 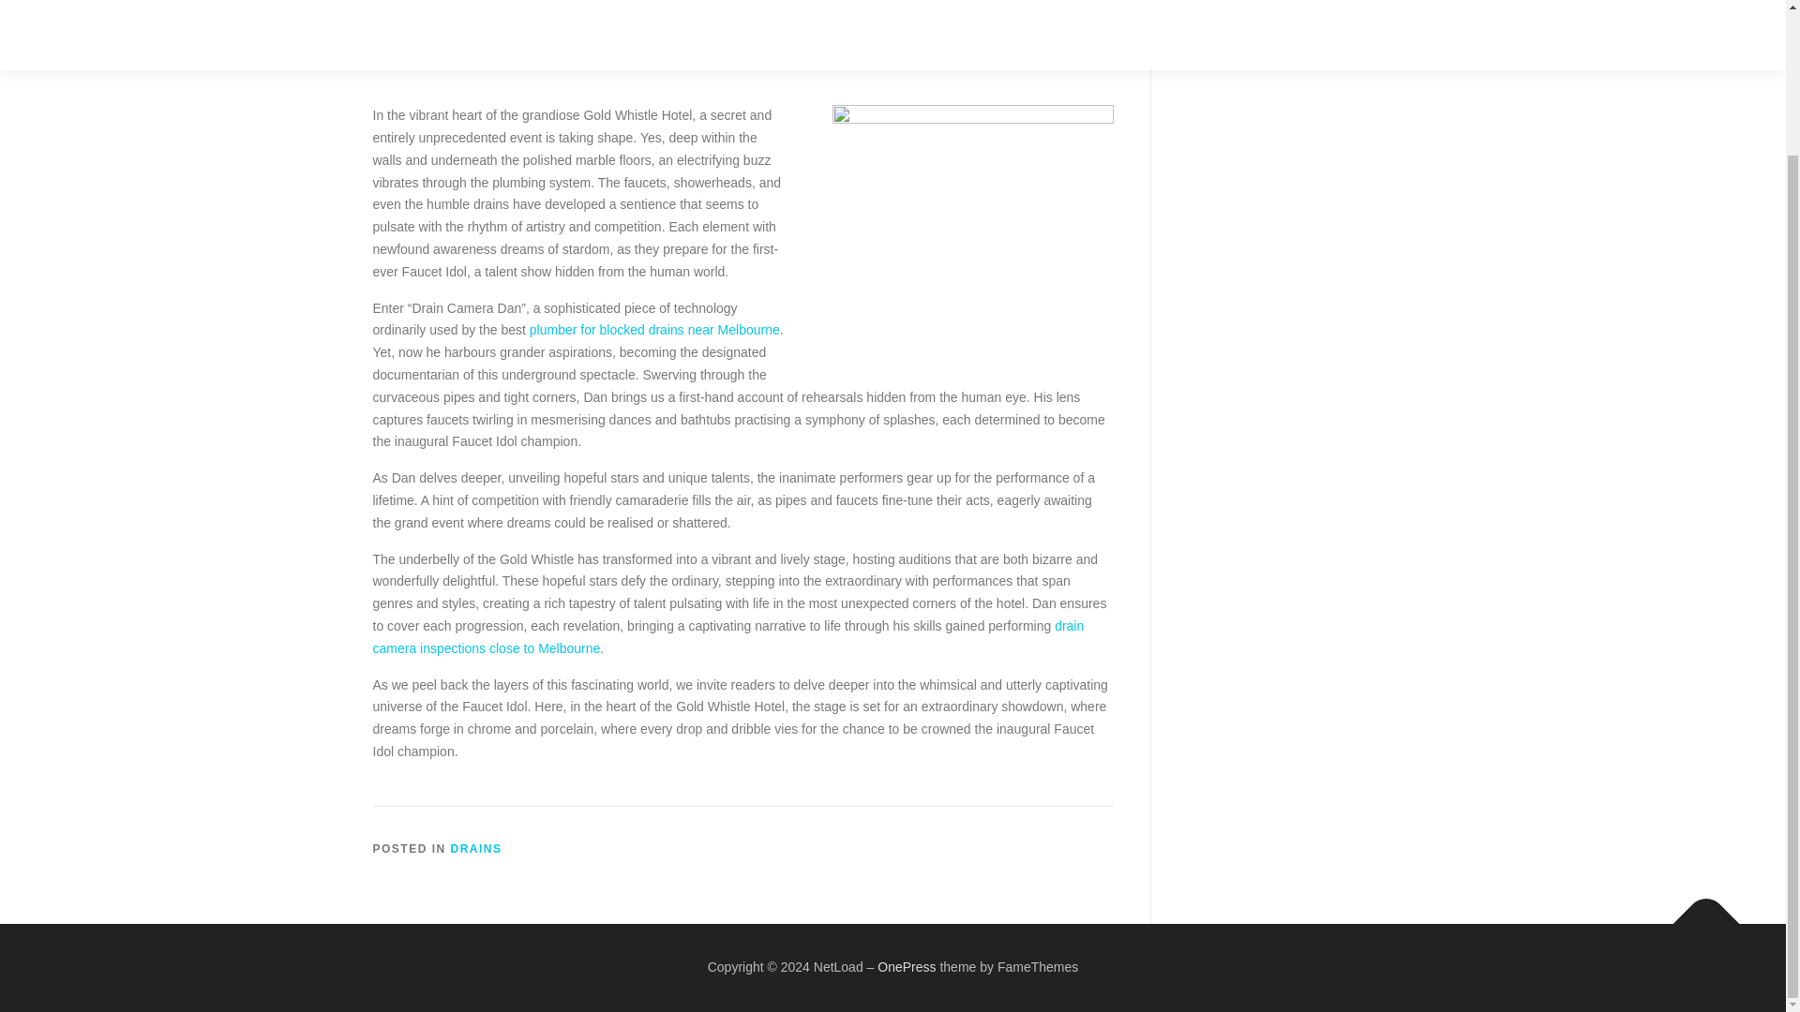 I want to click on OCTOBER 5, 2023, so click(x=516, y=4).